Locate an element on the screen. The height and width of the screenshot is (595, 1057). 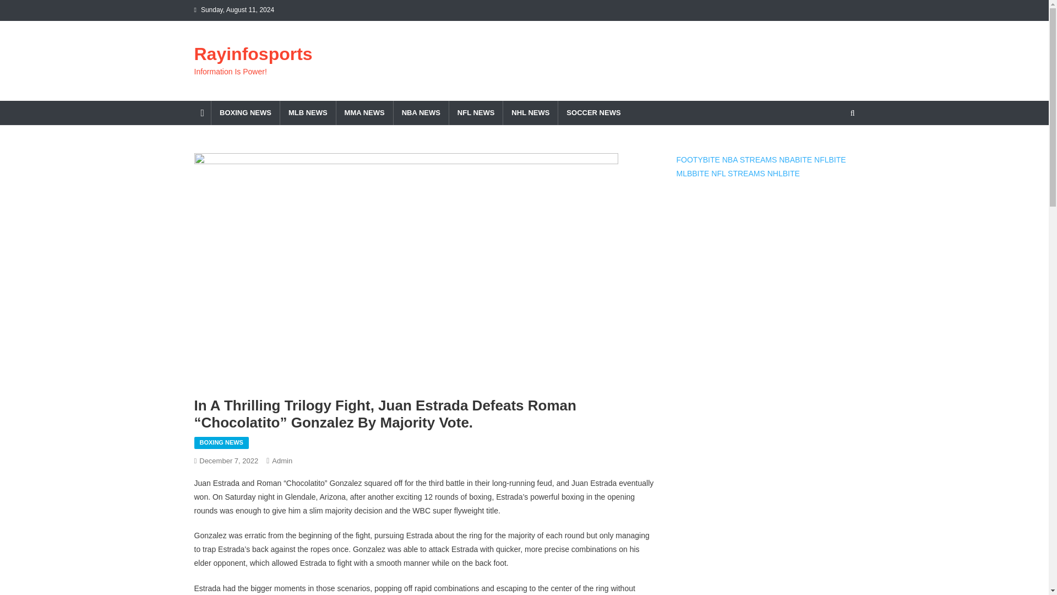
NFLBITE is located at coordinates (830, 160).